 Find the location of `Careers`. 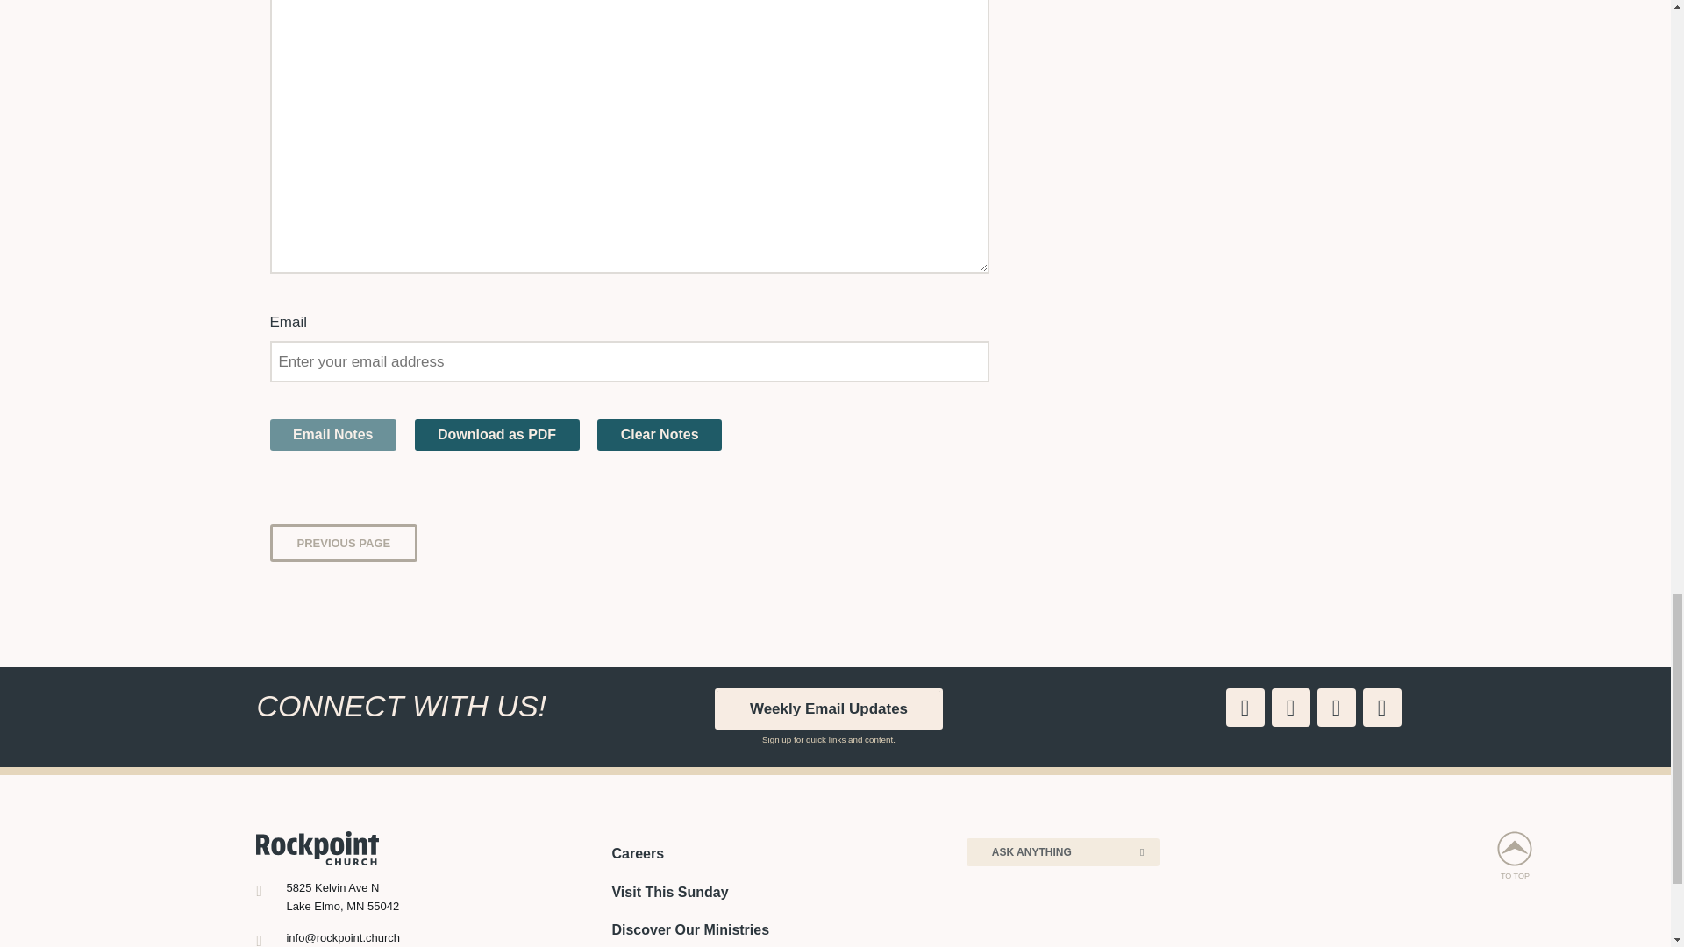

Careers is located at coordinates (637, 853).